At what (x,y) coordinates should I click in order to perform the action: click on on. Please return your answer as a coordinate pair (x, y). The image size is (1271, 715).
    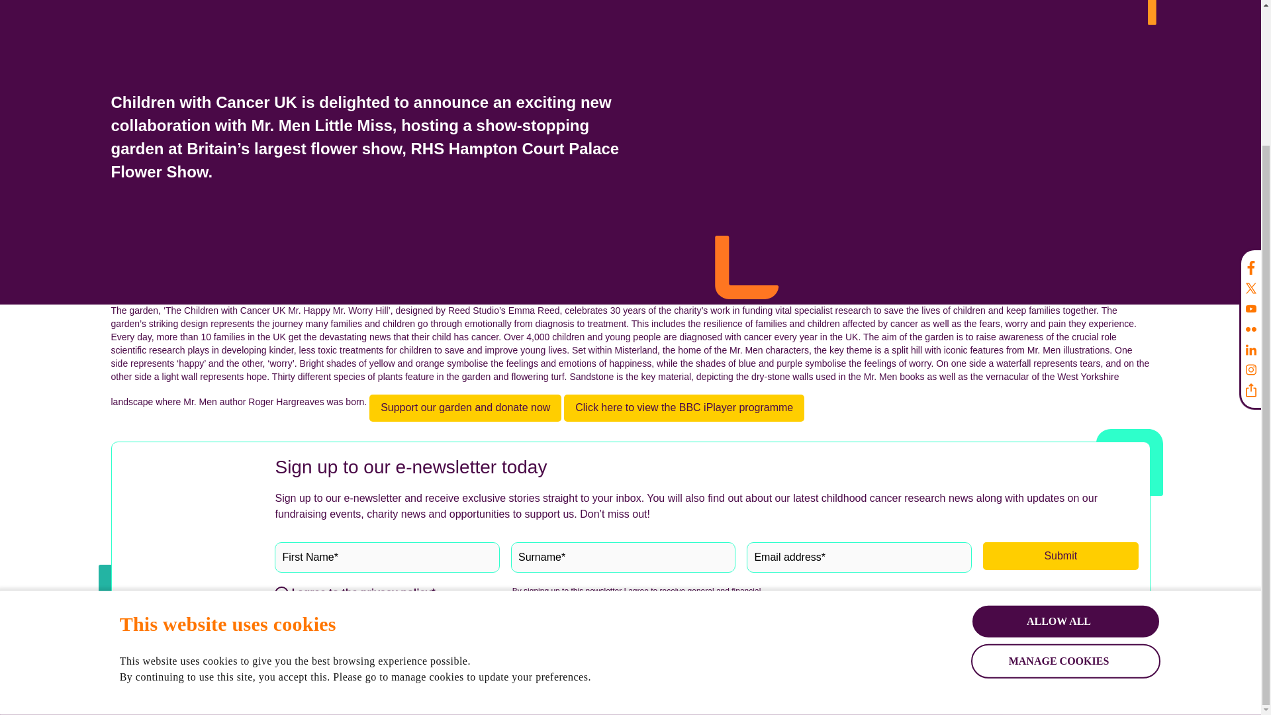
    Looking at the image, I should click on (281, 593).